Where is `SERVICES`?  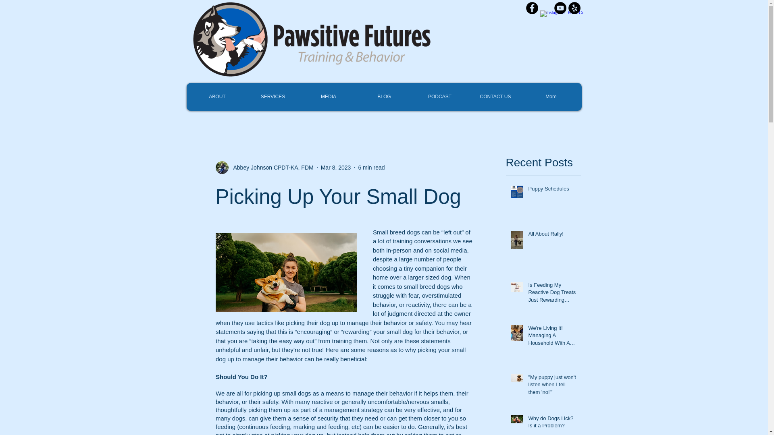 SERVICES is located at coordinates (273, 97).